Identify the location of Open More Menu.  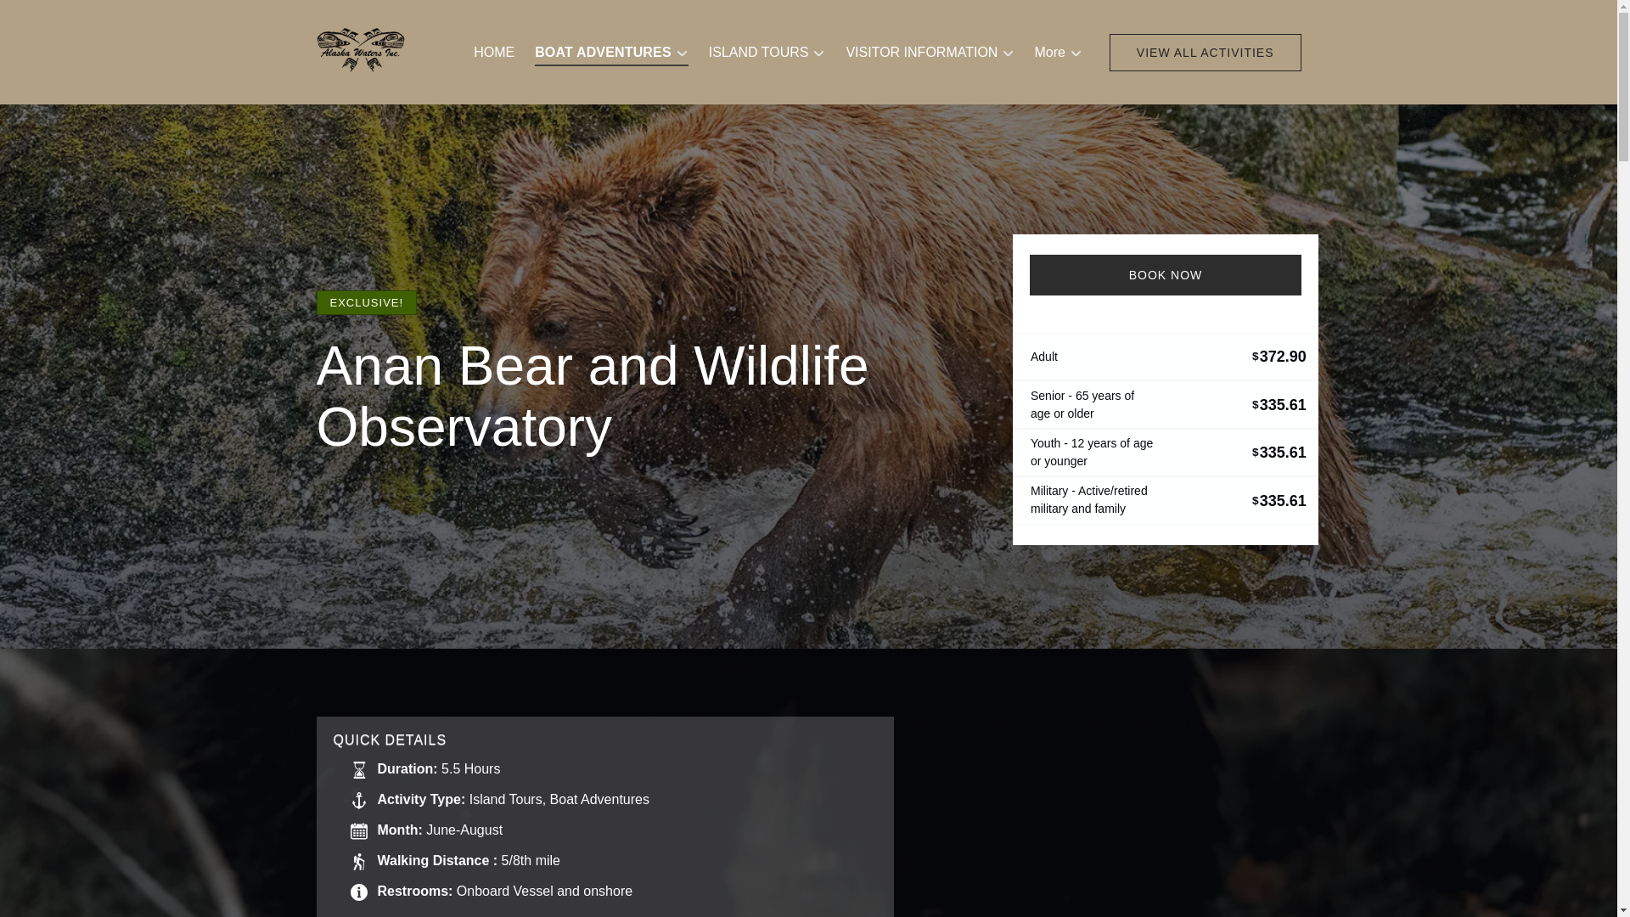
(1061, 48).